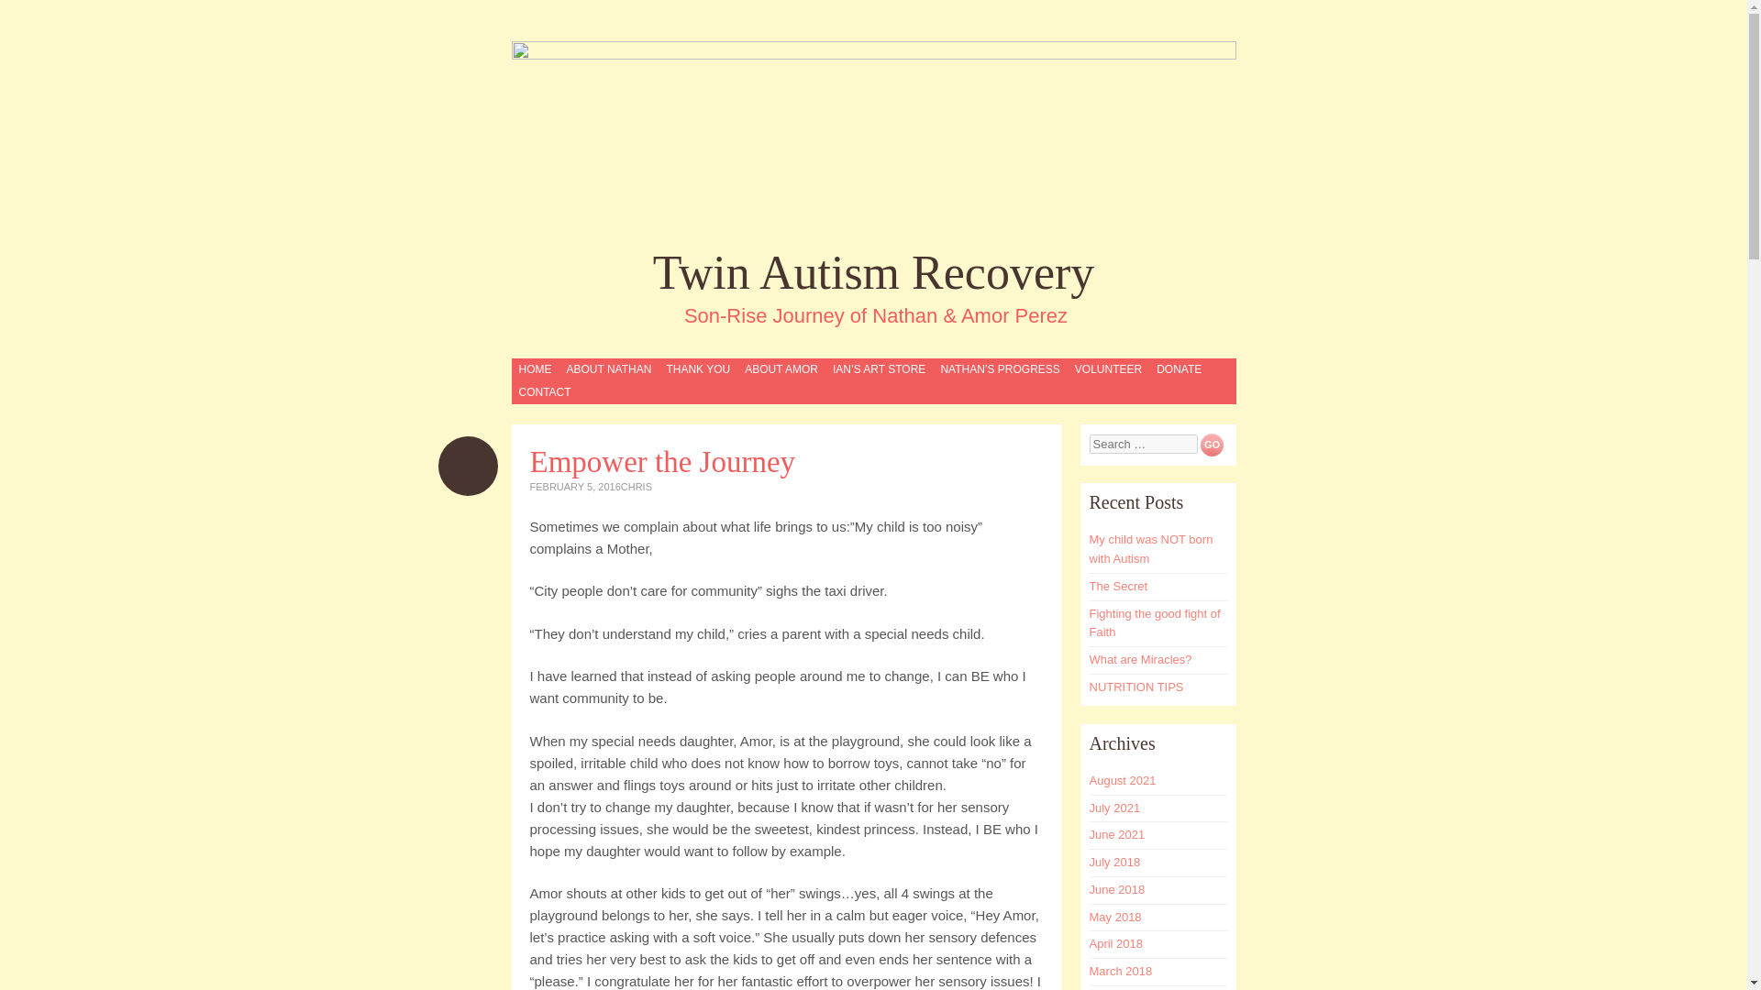 The width and height of the screenshot is (1761, 990). What do you see at coordinates (575, 486) in the screenshot?
I see `5:19 am` at bounding box center [575, 486].